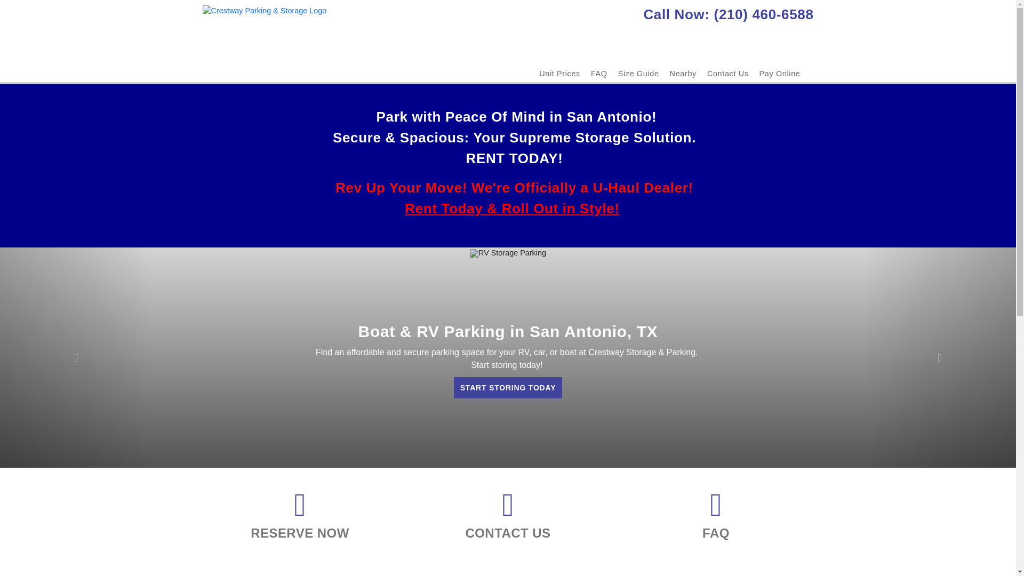  Describe the element at coordinates (598, 73) in the screenshot. I see `FAQ` at that location.